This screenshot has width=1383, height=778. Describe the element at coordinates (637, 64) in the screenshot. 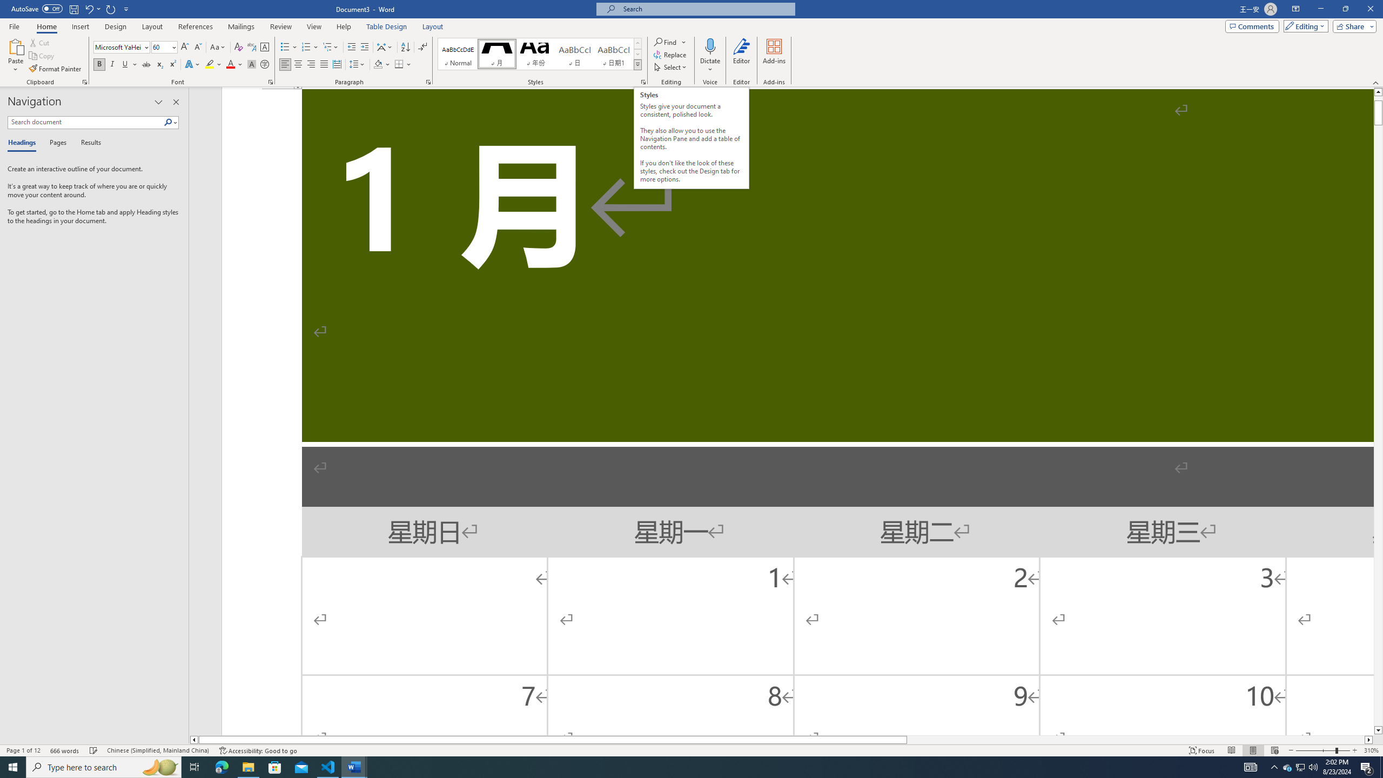

I see `Styles` at that location.